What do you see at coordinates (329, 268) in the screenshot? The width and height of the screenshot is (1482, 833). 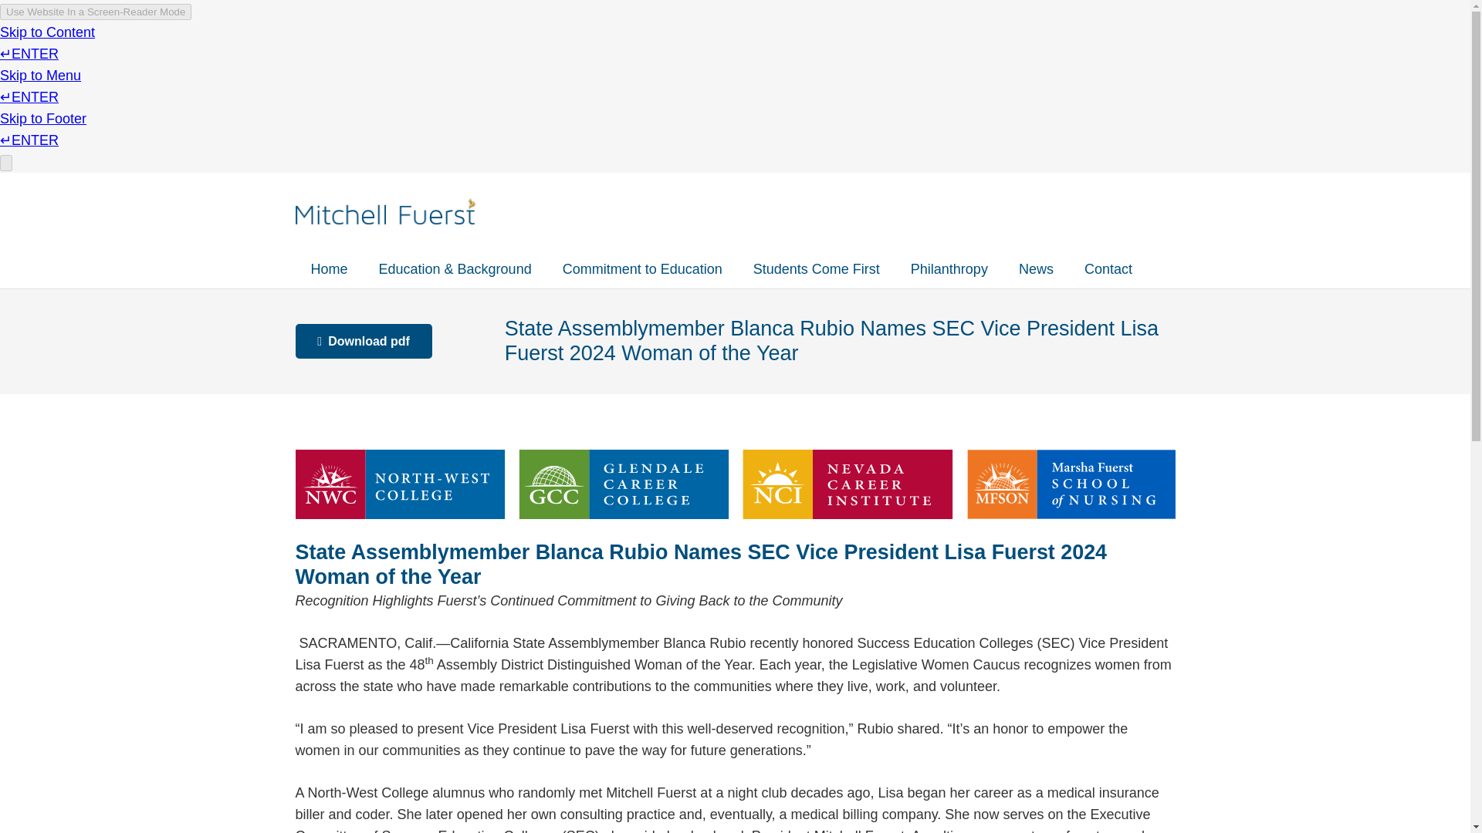 I see `Home` at bounding box center [329, 268].